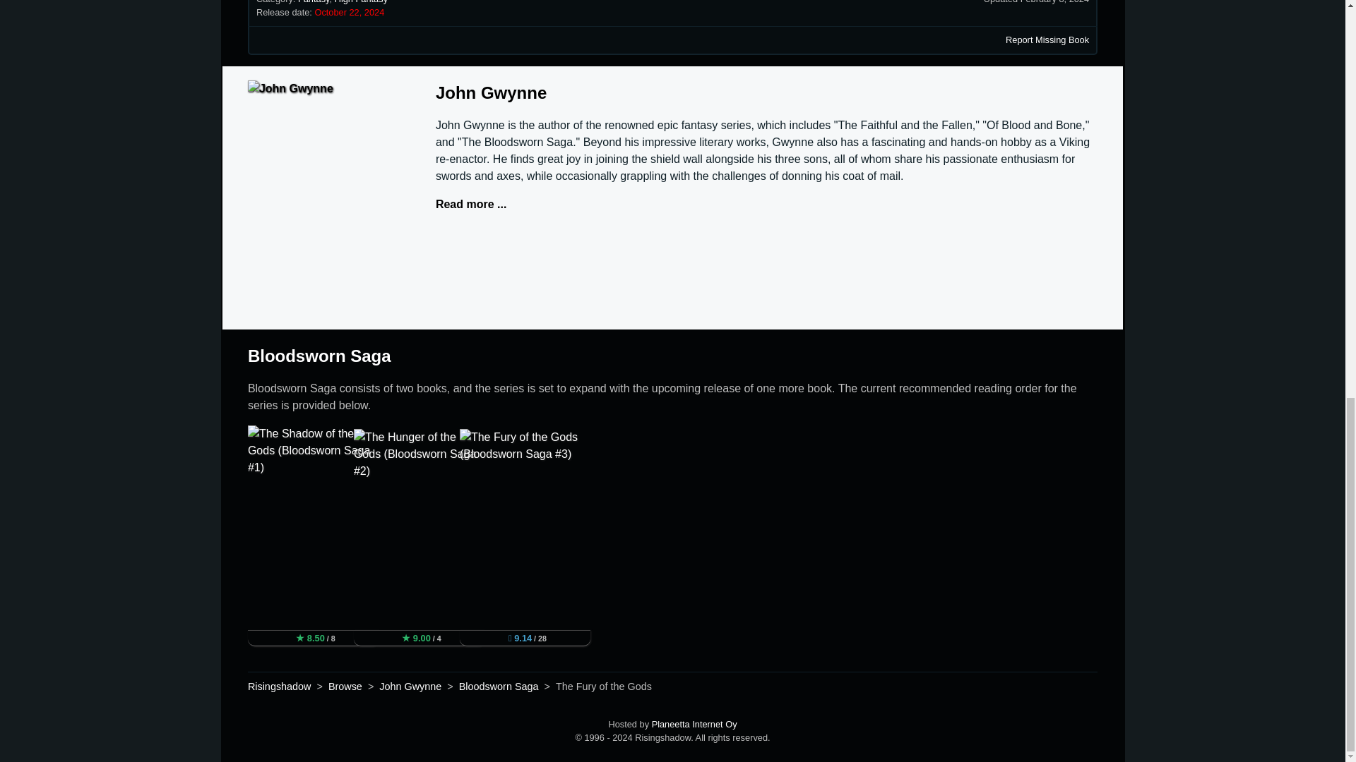  What do you see at coordinates (314, 2) in the screenshot?
I see `Fantasy` at bounding box center [314, 2].